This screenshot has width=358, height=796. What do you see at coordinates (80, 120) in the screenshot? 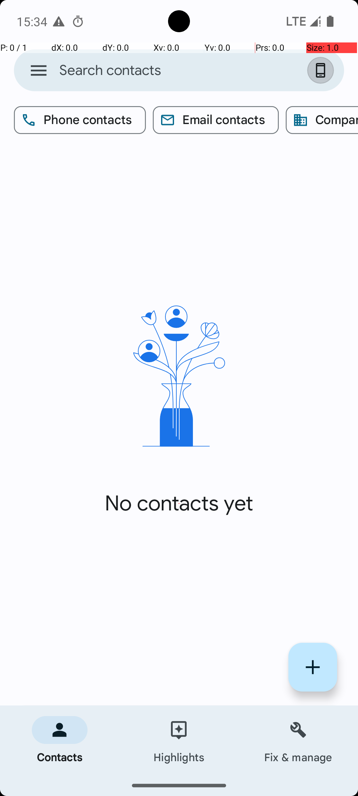
I see `Phone contacts` at bounding box center [80, 120].